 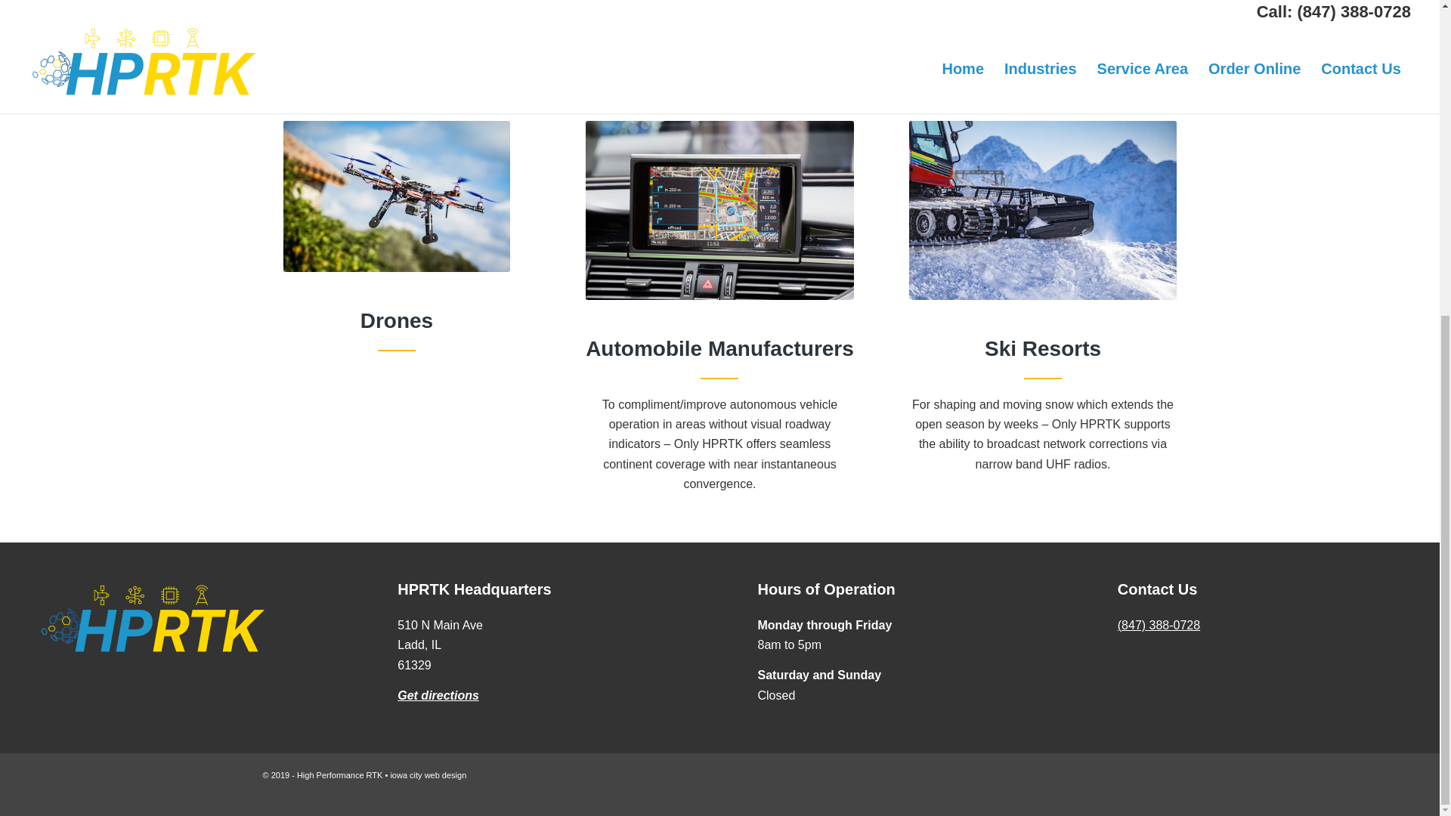 What do you see at coordinates (1043, 210) in the screenshot?
I see `Ski Resorts` at bounding box center [1043, 210].